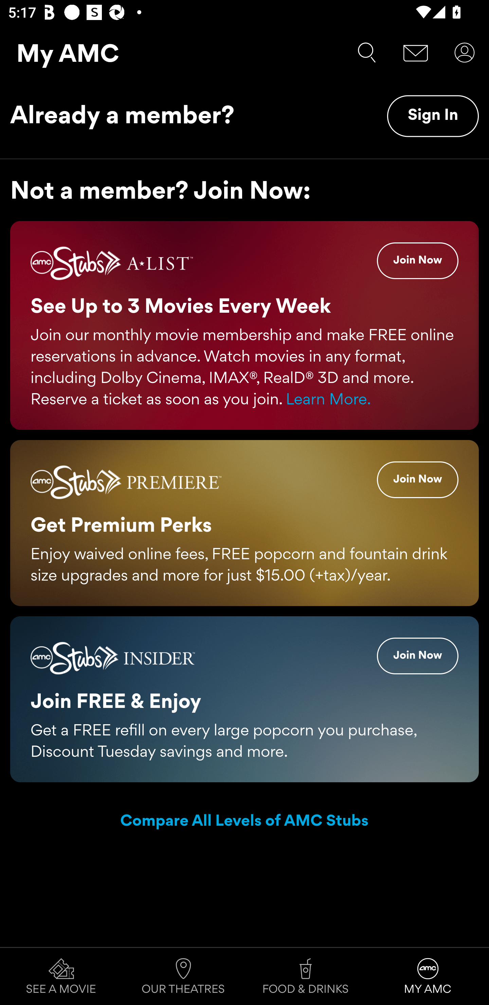 The width and height of the screenshot is (489, 1005). I want to click on User Account, so click(465, 53).